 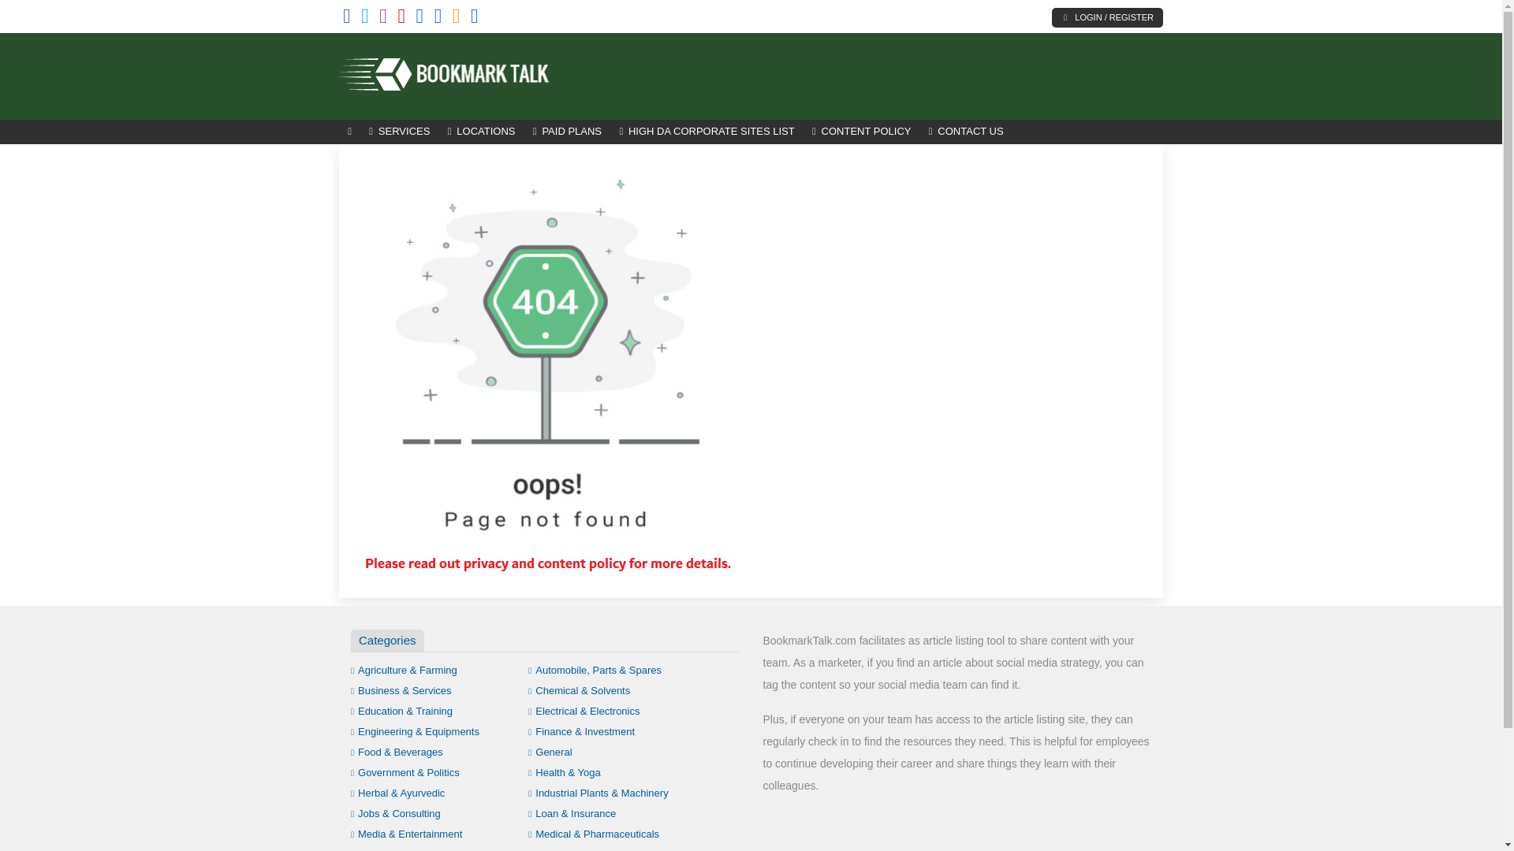 What do you see at coordinates (967, 132) in the screenshot?
I see `CONTACT US` at bounding box center [967, 132].